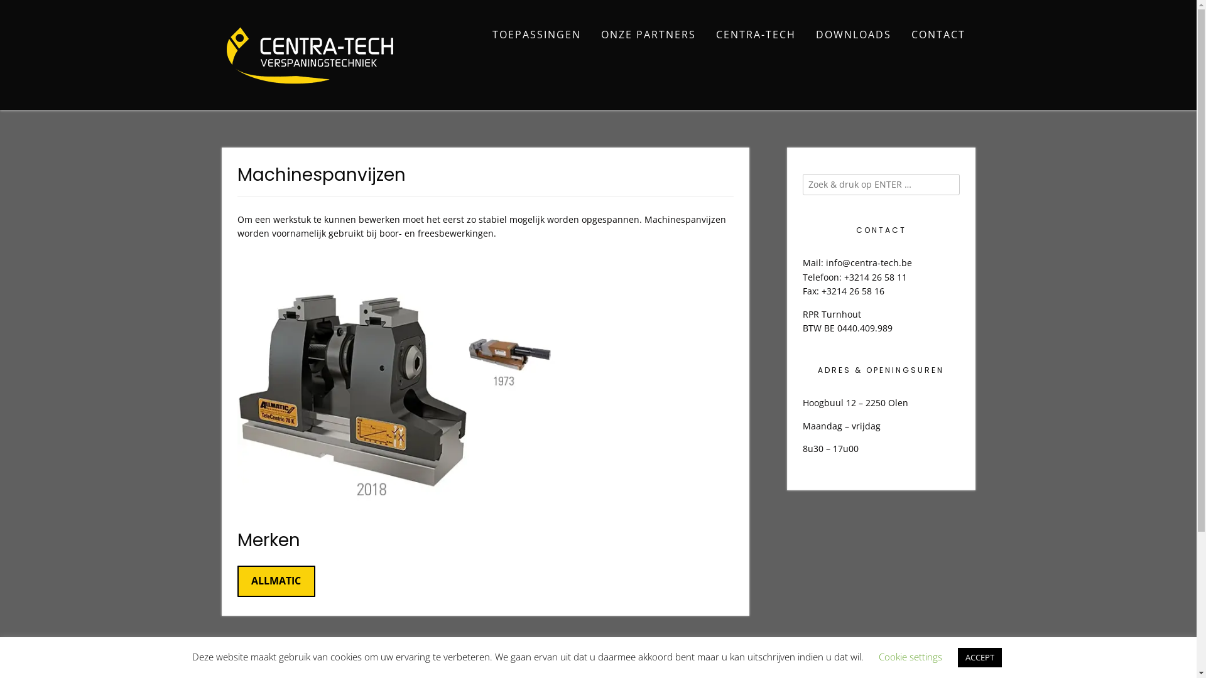 The image size is (1206, 678). I want to click on CENTRA-TECH, so click(756, 36).